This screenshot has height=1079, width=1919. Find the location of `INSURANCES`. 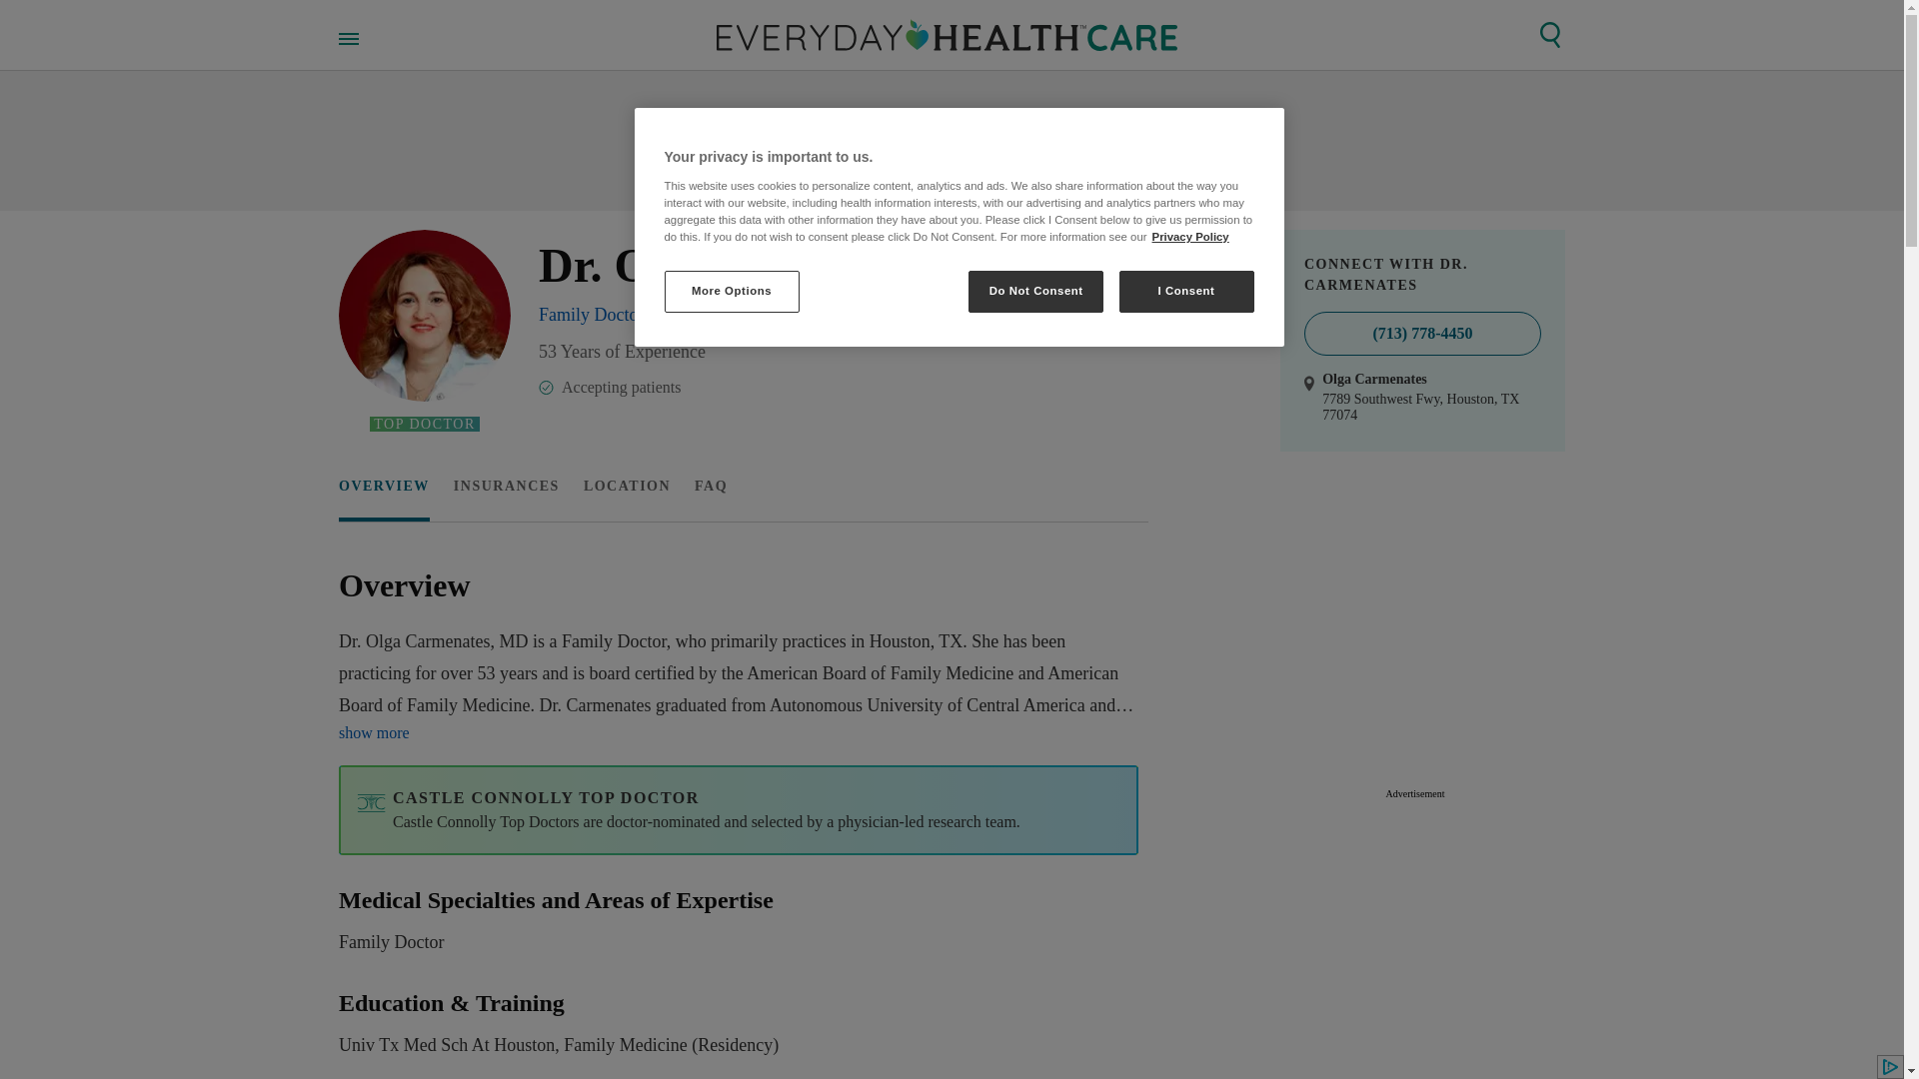

INSURANCES is located at coordinates (738, 922).